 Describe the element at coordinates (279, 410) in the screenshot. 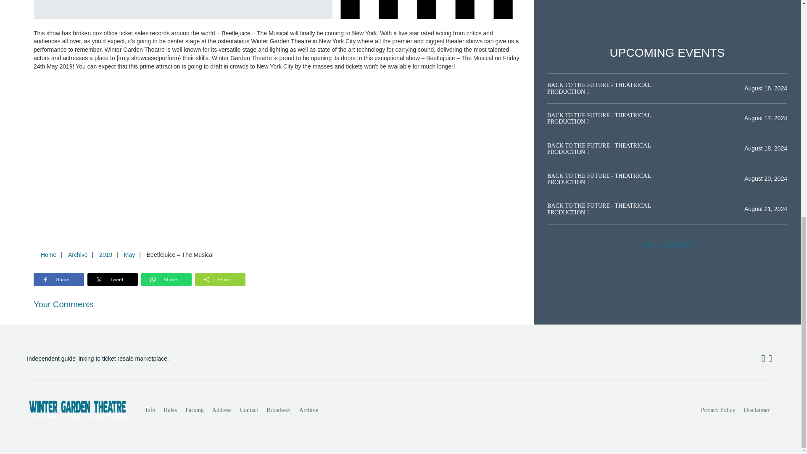

I see `Broadway` at that location.